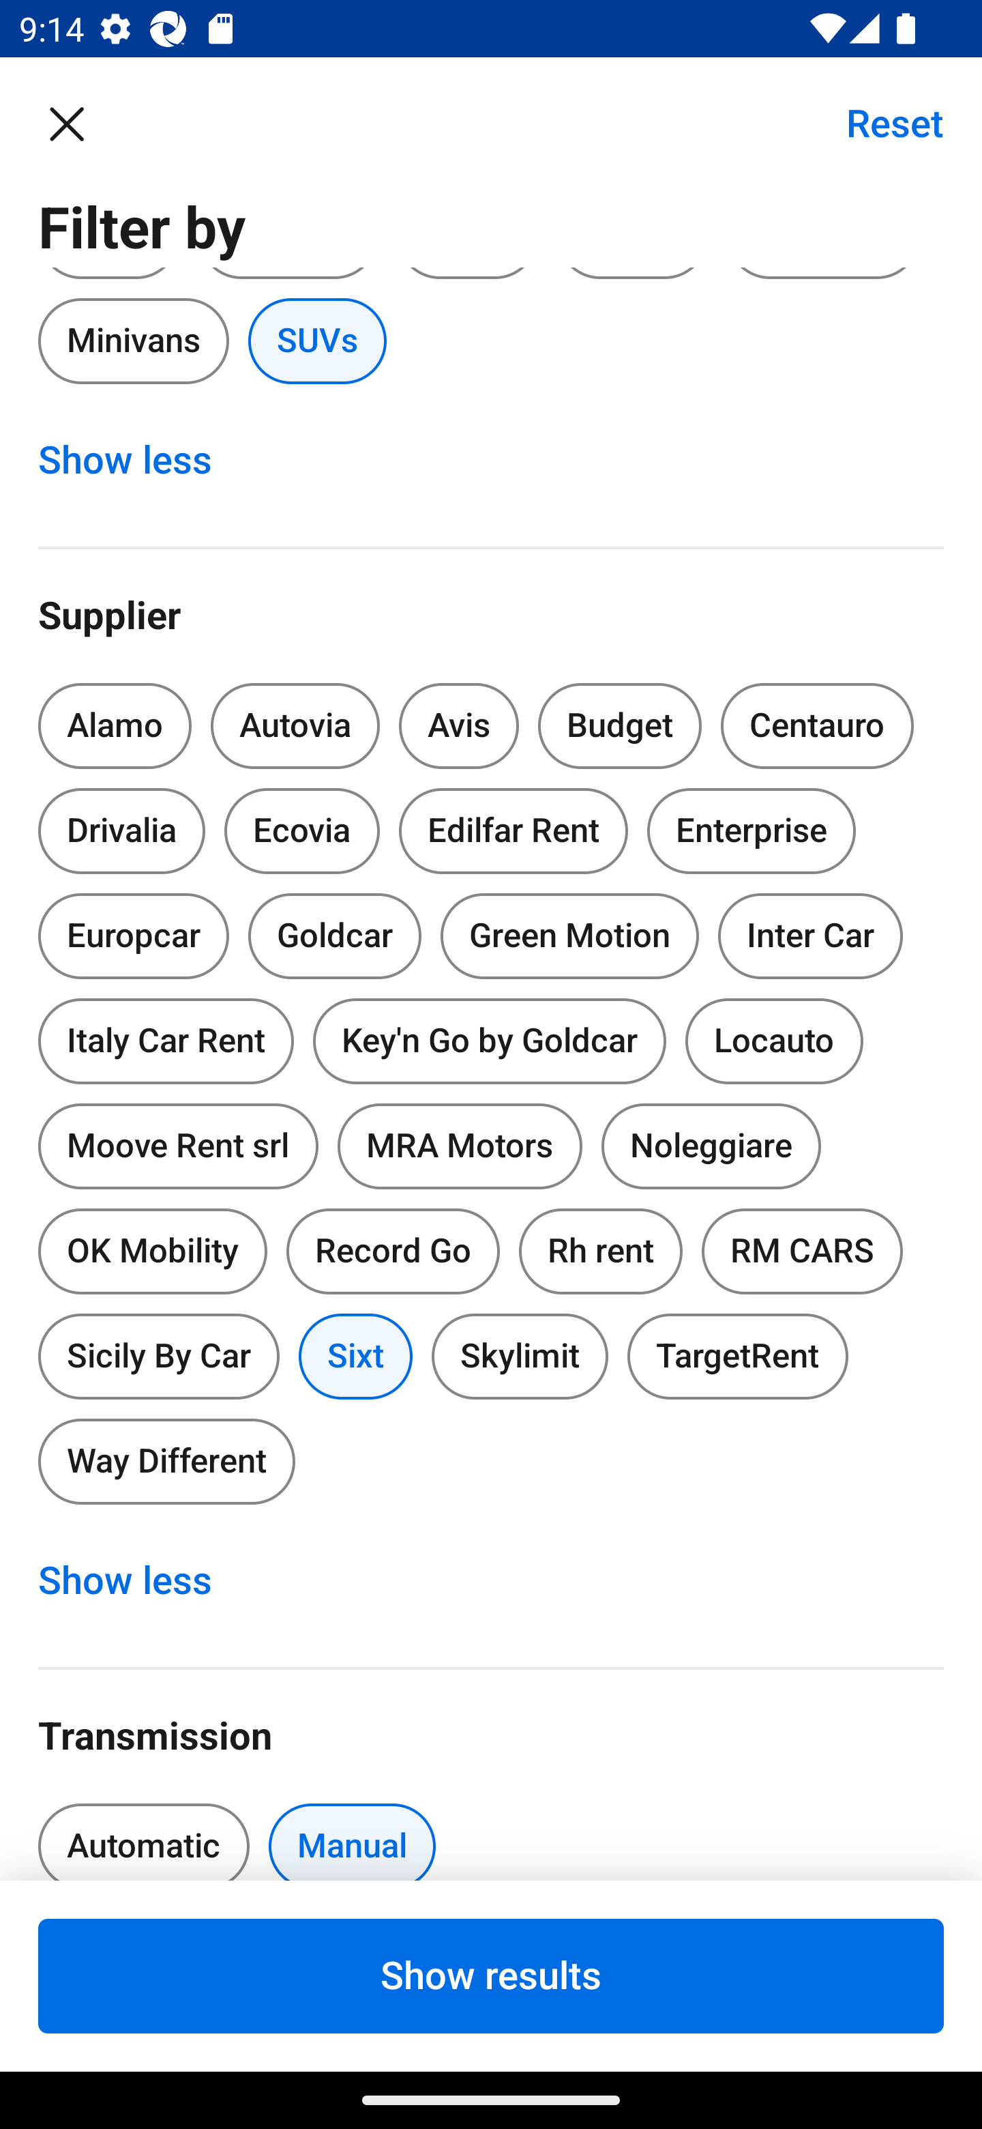 The image size is (982, 2129). What do you see at coordinates (393, 1251) in the screenshot?
I see `Record Go` at bounding box center [393, 1251].